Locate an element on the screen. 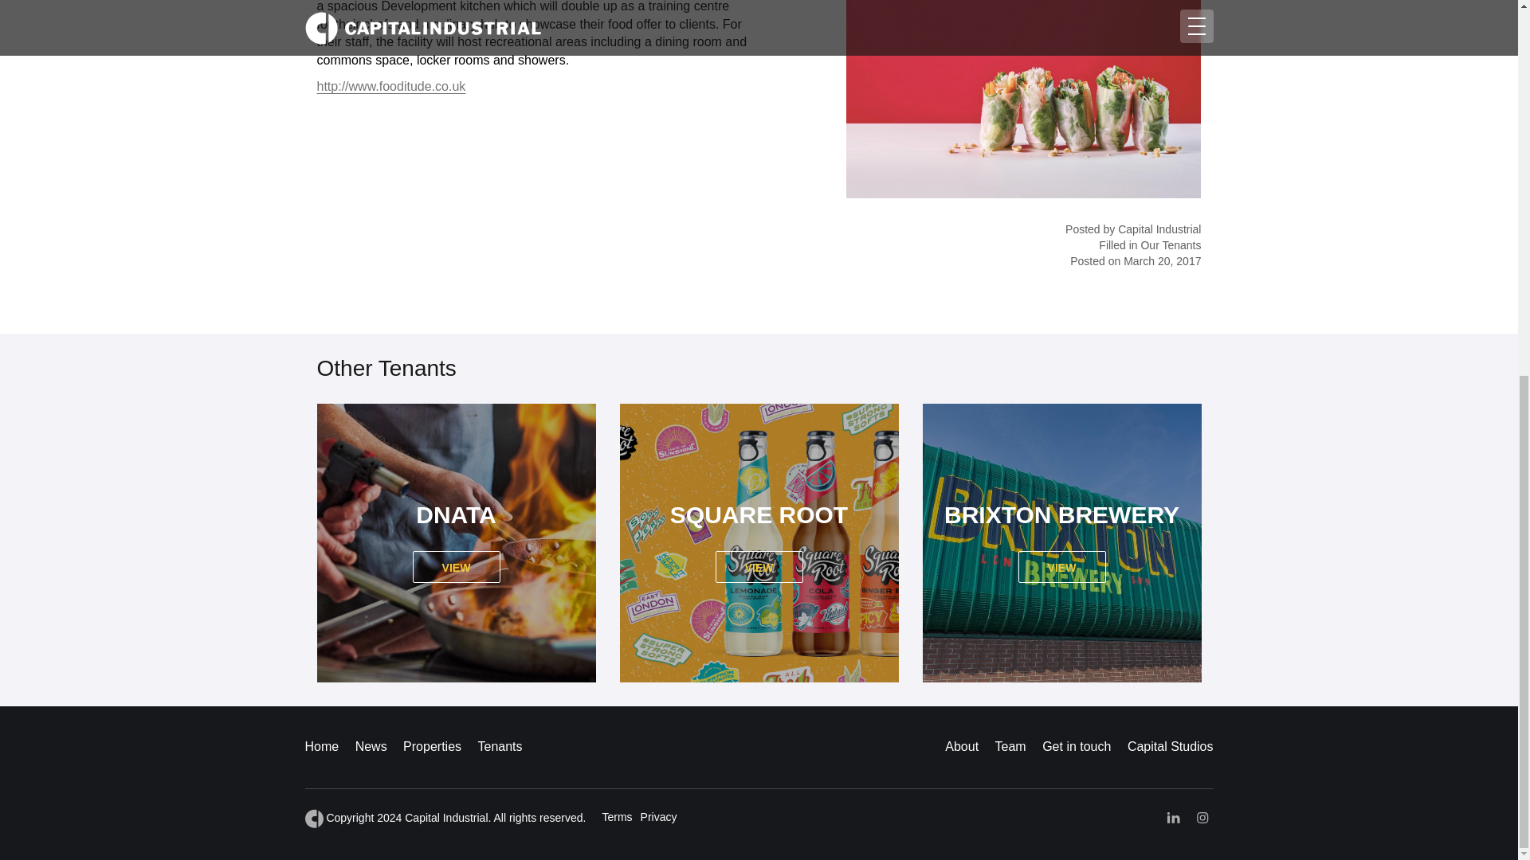 The height and width of the screenshot is (860, 1530). Properties is located at coordinates (432, 746).